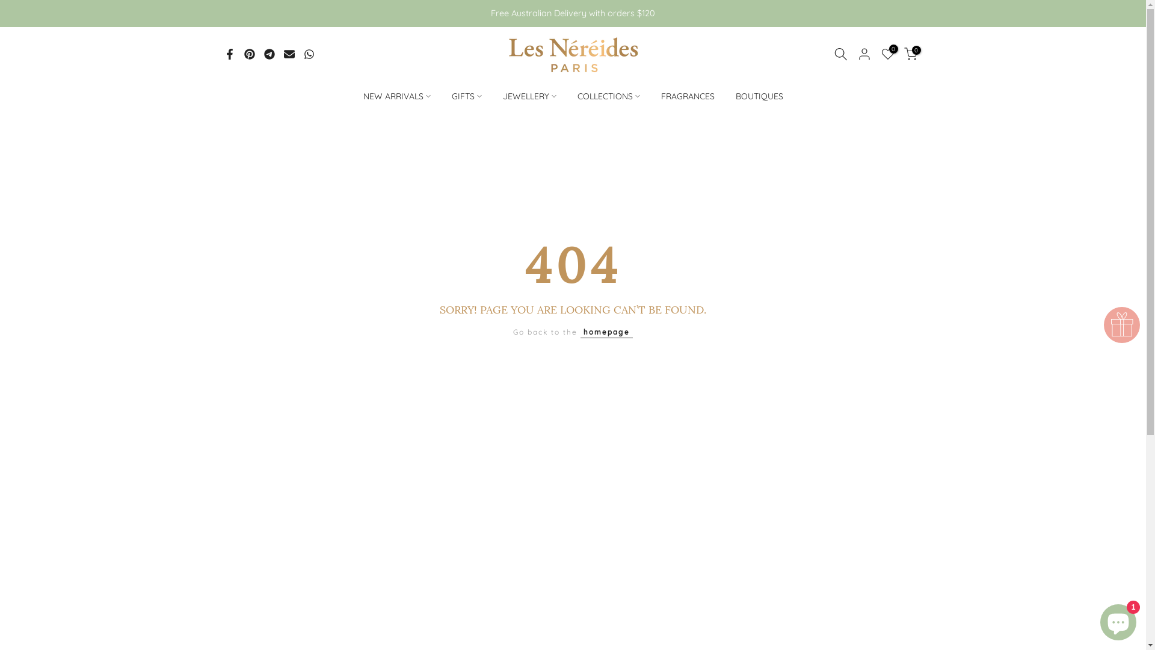  What do you see at coordinates (688, 96) in the screenshot?
I see `FRAGRANCES` at bounding box center [688, 96].